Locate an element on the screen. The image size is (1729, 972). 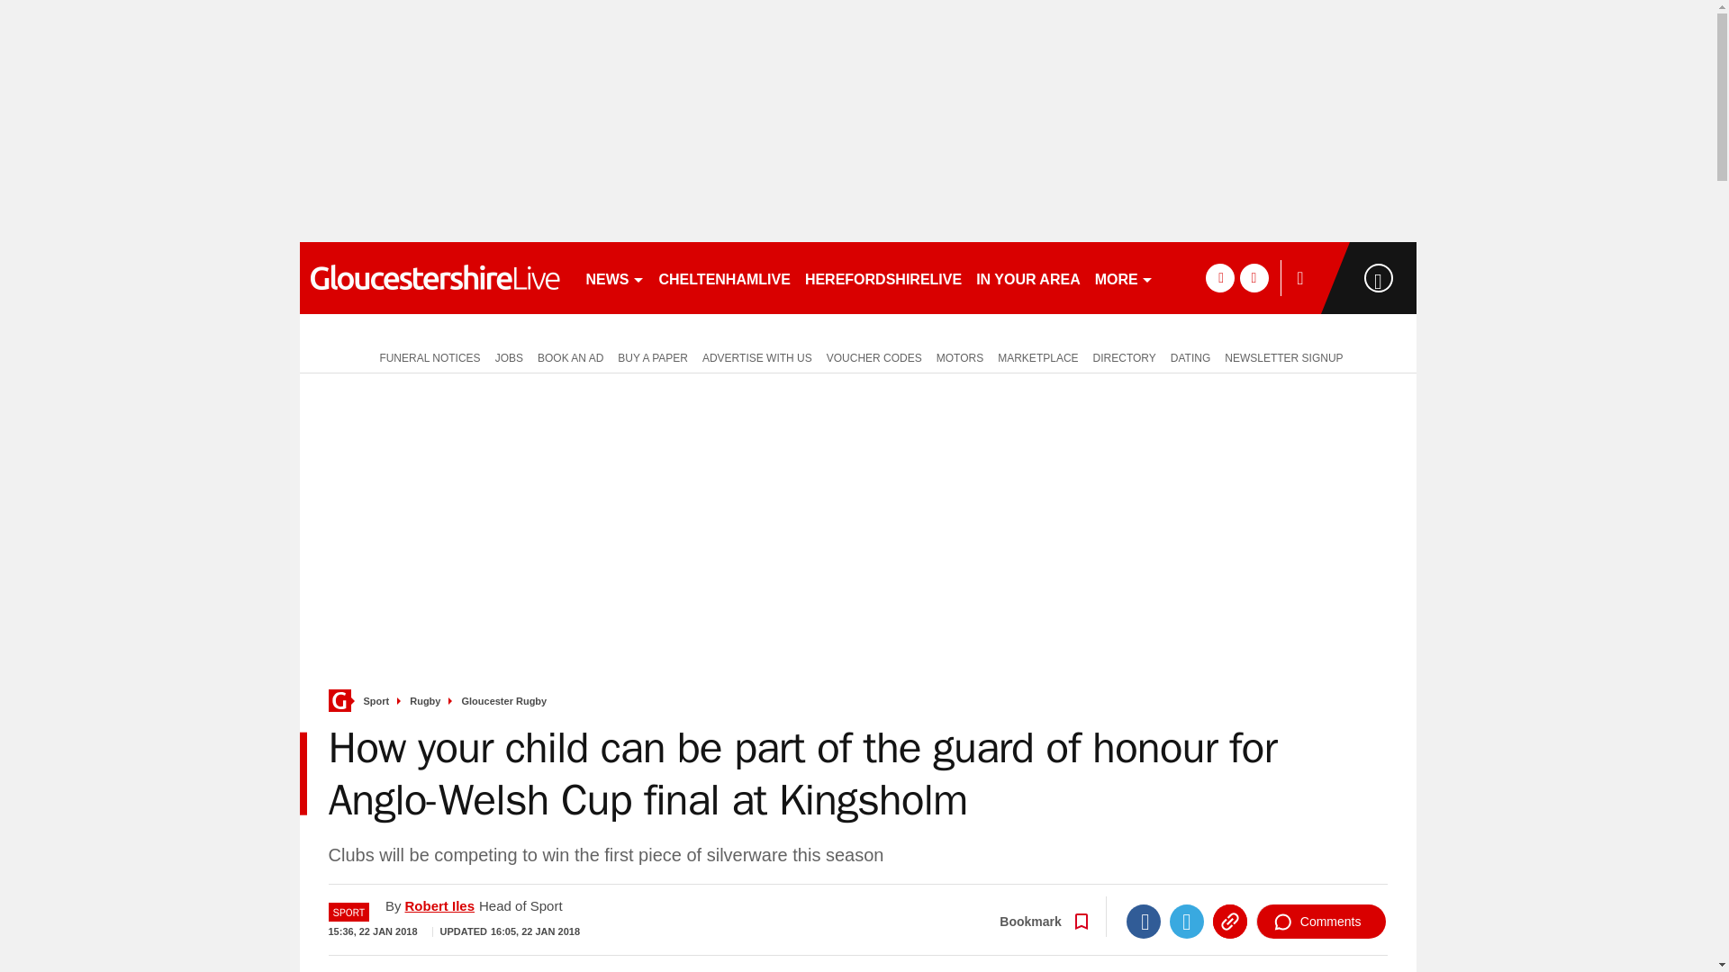
MORE is located at coordinates (1124, 277).